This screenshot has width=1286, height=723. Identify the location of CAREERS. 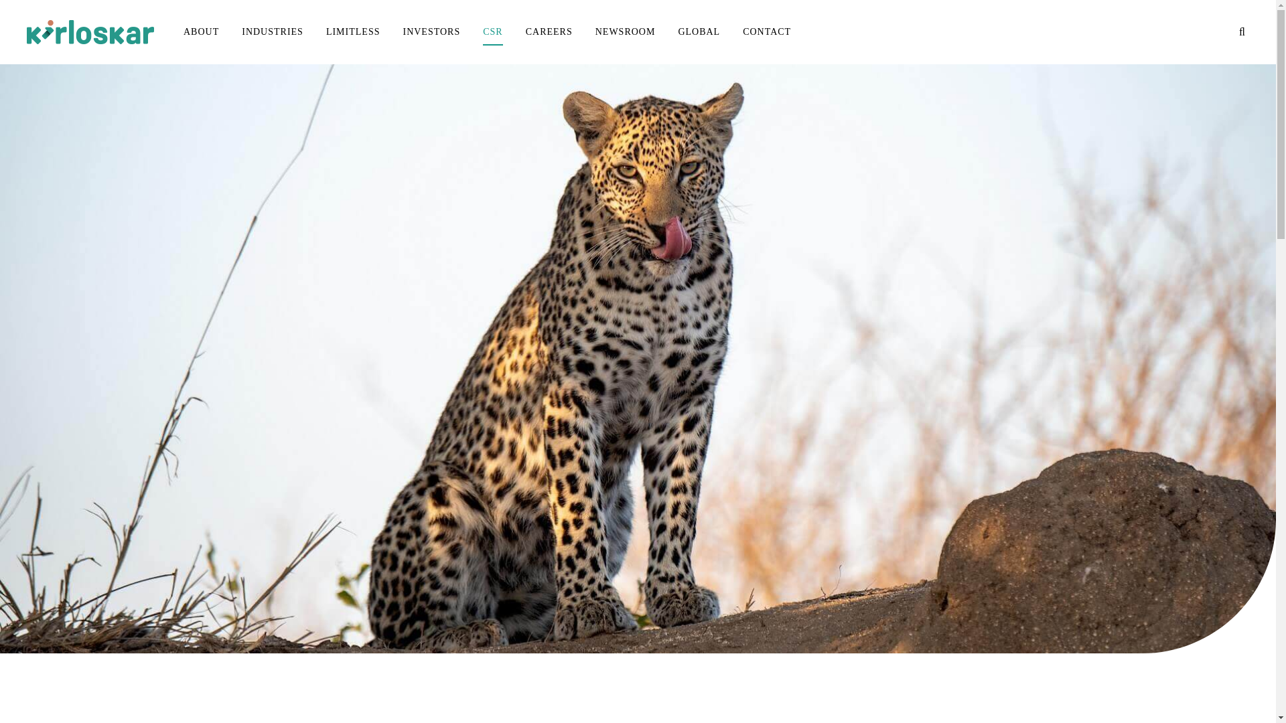
(549, 32).